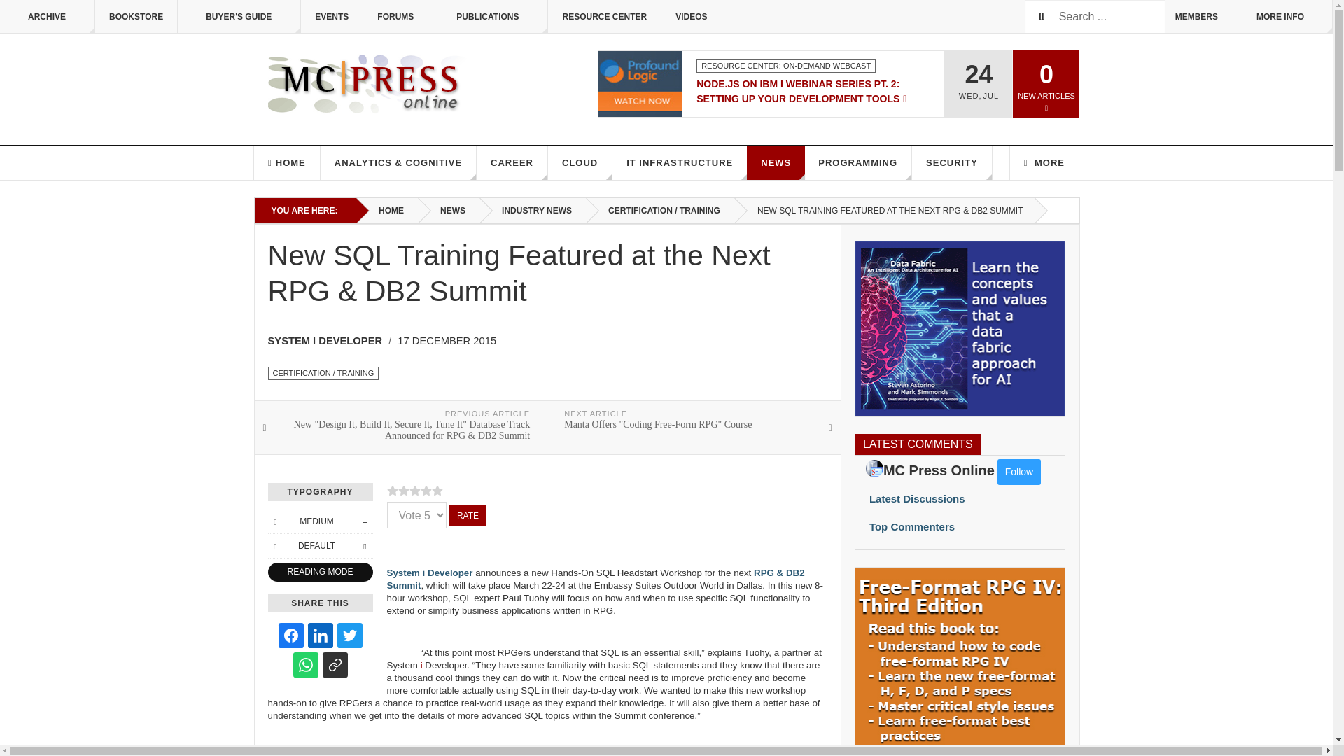 The width and height of the screenshot is (1344, 756). I want to click on Rate, so click(468, 515).